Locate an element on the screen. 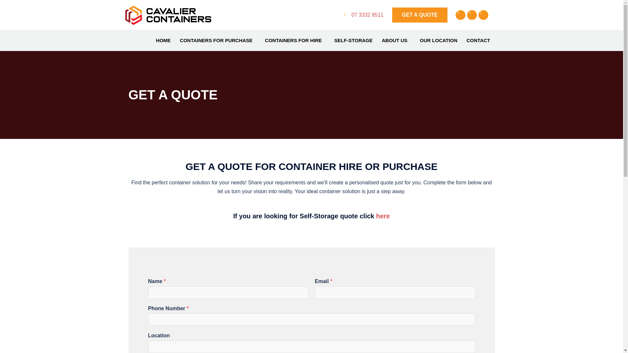 This screenshot has height=353, width=628. CONTAINERS FOR HIRE is located at coordinates (295, 40).